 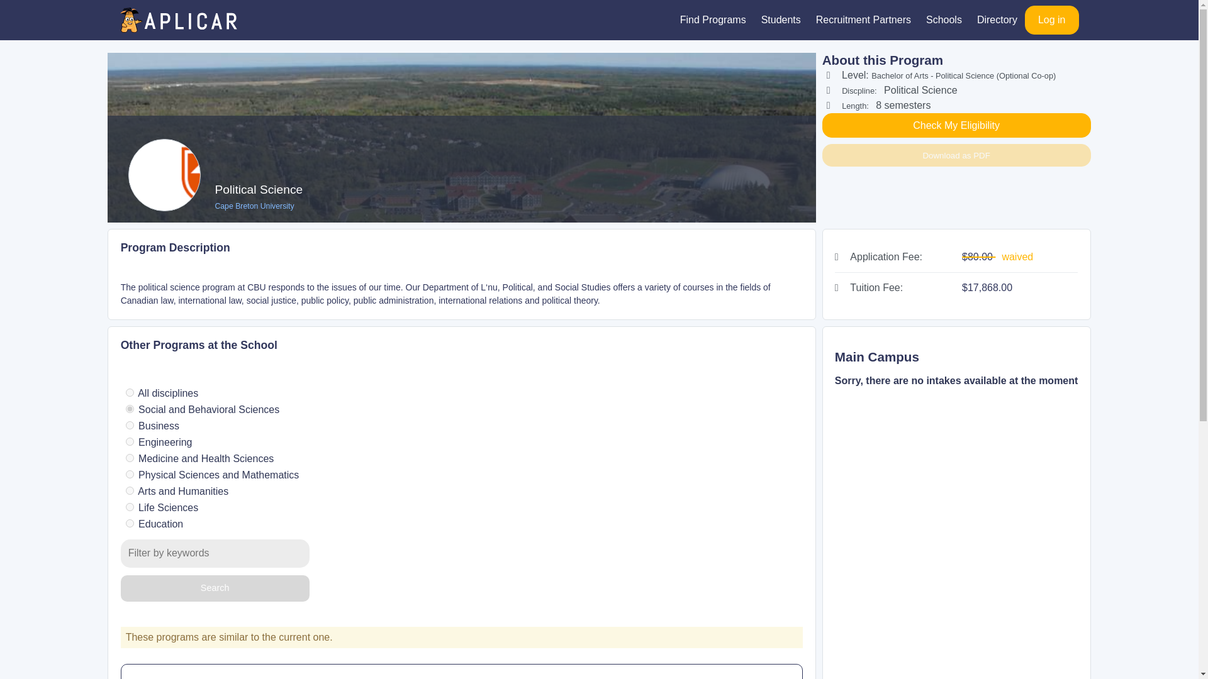 What do you see at coordinates (956, 126) in the screenshot?
I see `Check My Eligibility` at bounding box center [956, 126].